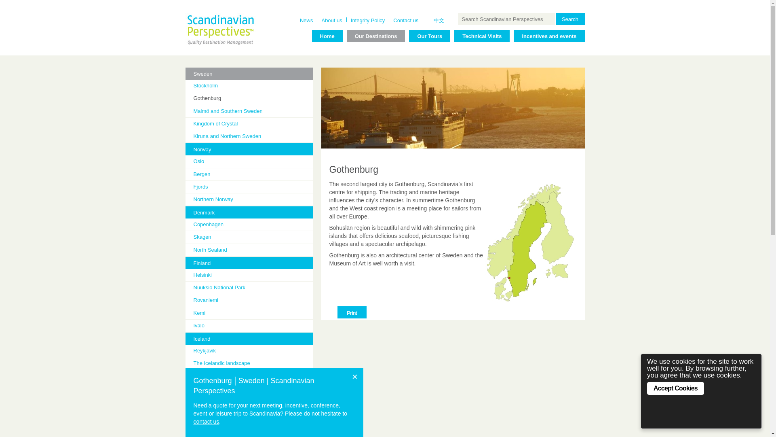  What do you see at coordinates (253, 288) in the screenshot?
I see `Nuuksio National Park` at bounding box center [253, 288].